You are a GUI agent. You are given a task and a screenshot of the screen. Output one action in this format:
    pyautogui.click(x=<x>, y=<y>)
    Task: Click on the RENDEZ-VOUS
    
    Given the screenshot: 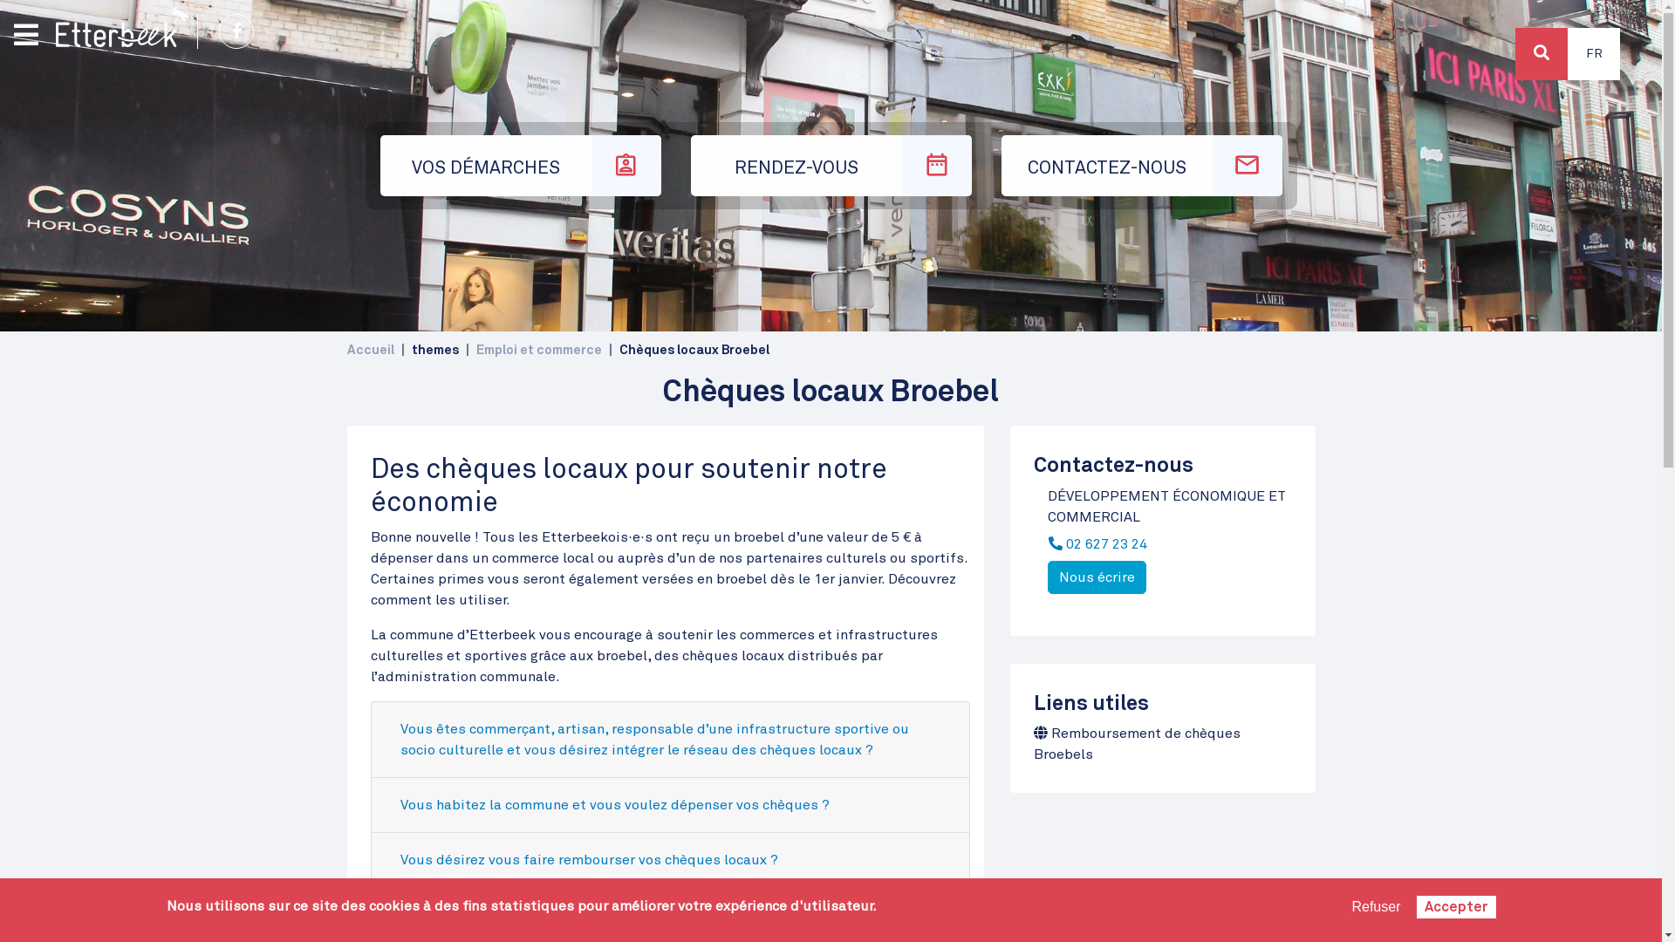 What is the action you would take?
    pyautogui.click(x=831, y=166)
    